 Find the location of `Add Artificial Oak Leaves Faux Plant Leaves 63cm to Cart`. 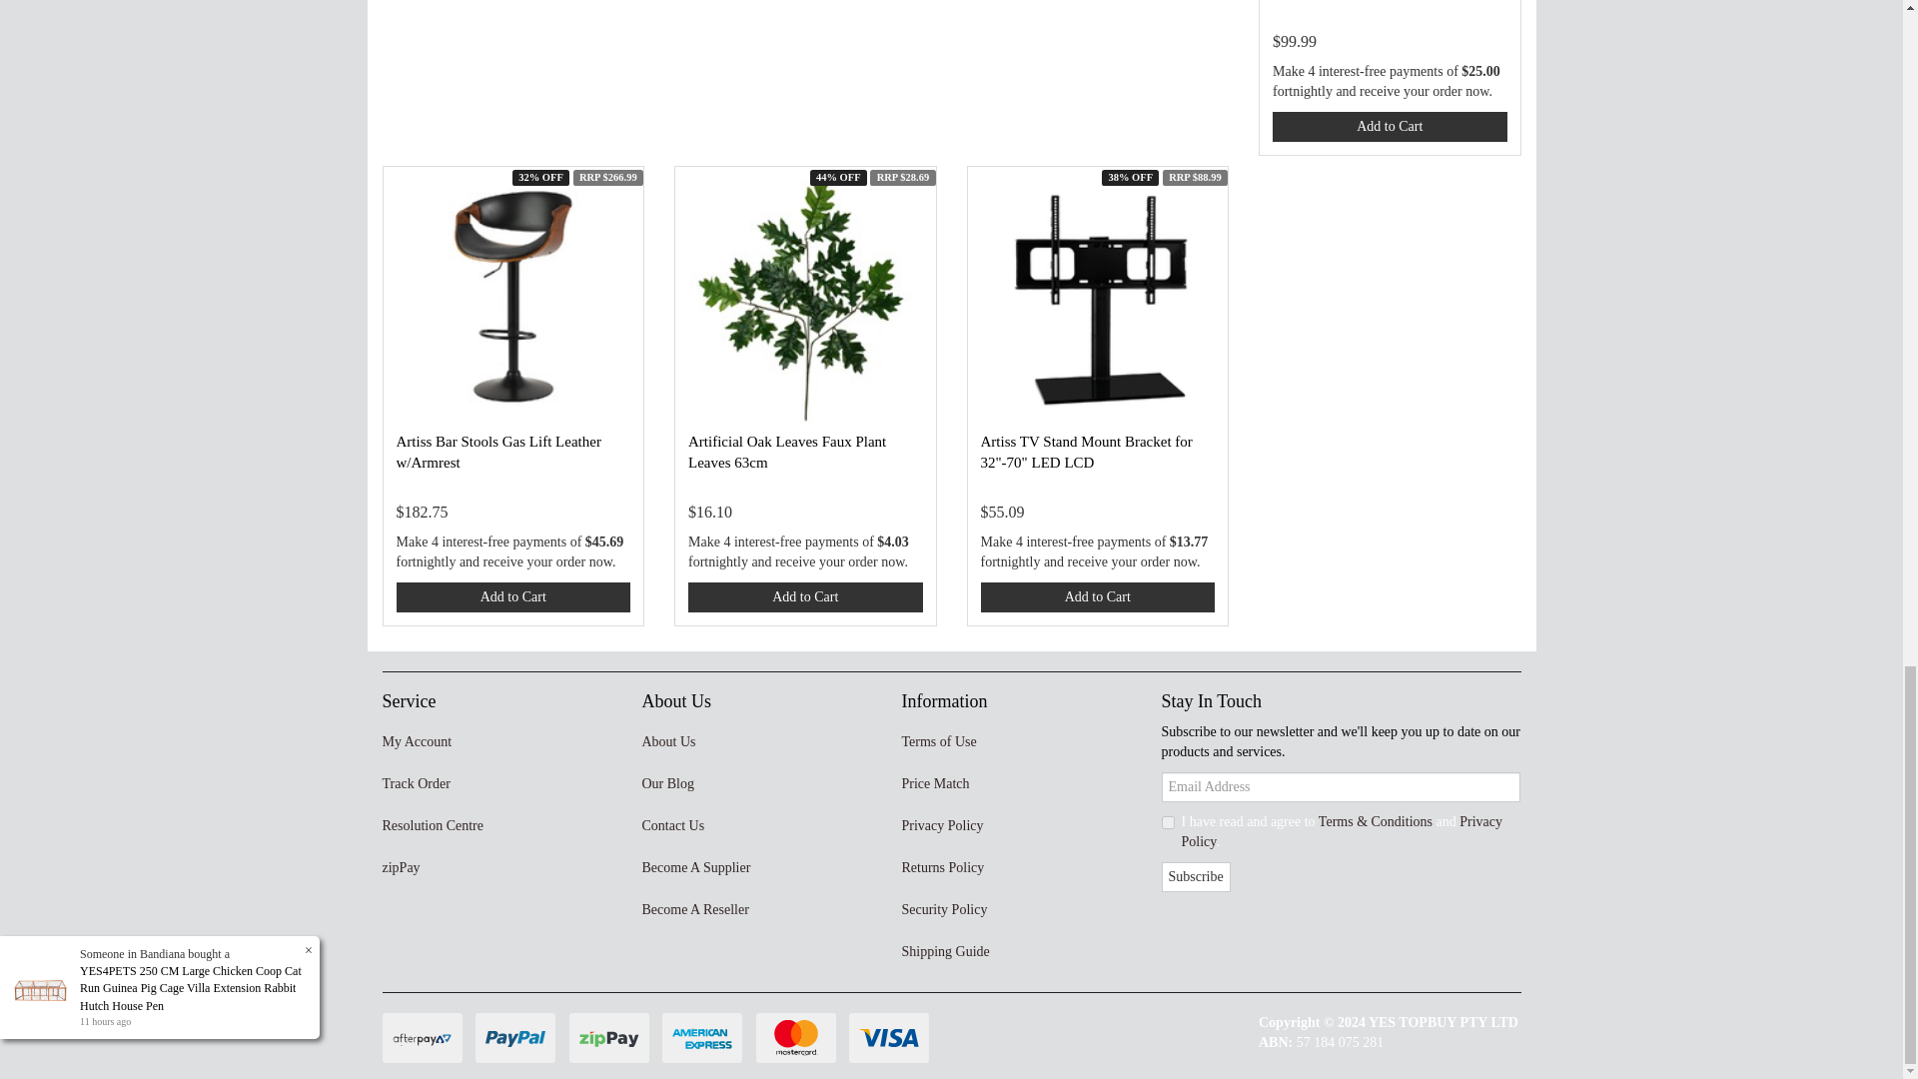

Add Artificial Oak Leaves Faux Plant Leaves 63cm to Cart is located at coordinates (805, 597).